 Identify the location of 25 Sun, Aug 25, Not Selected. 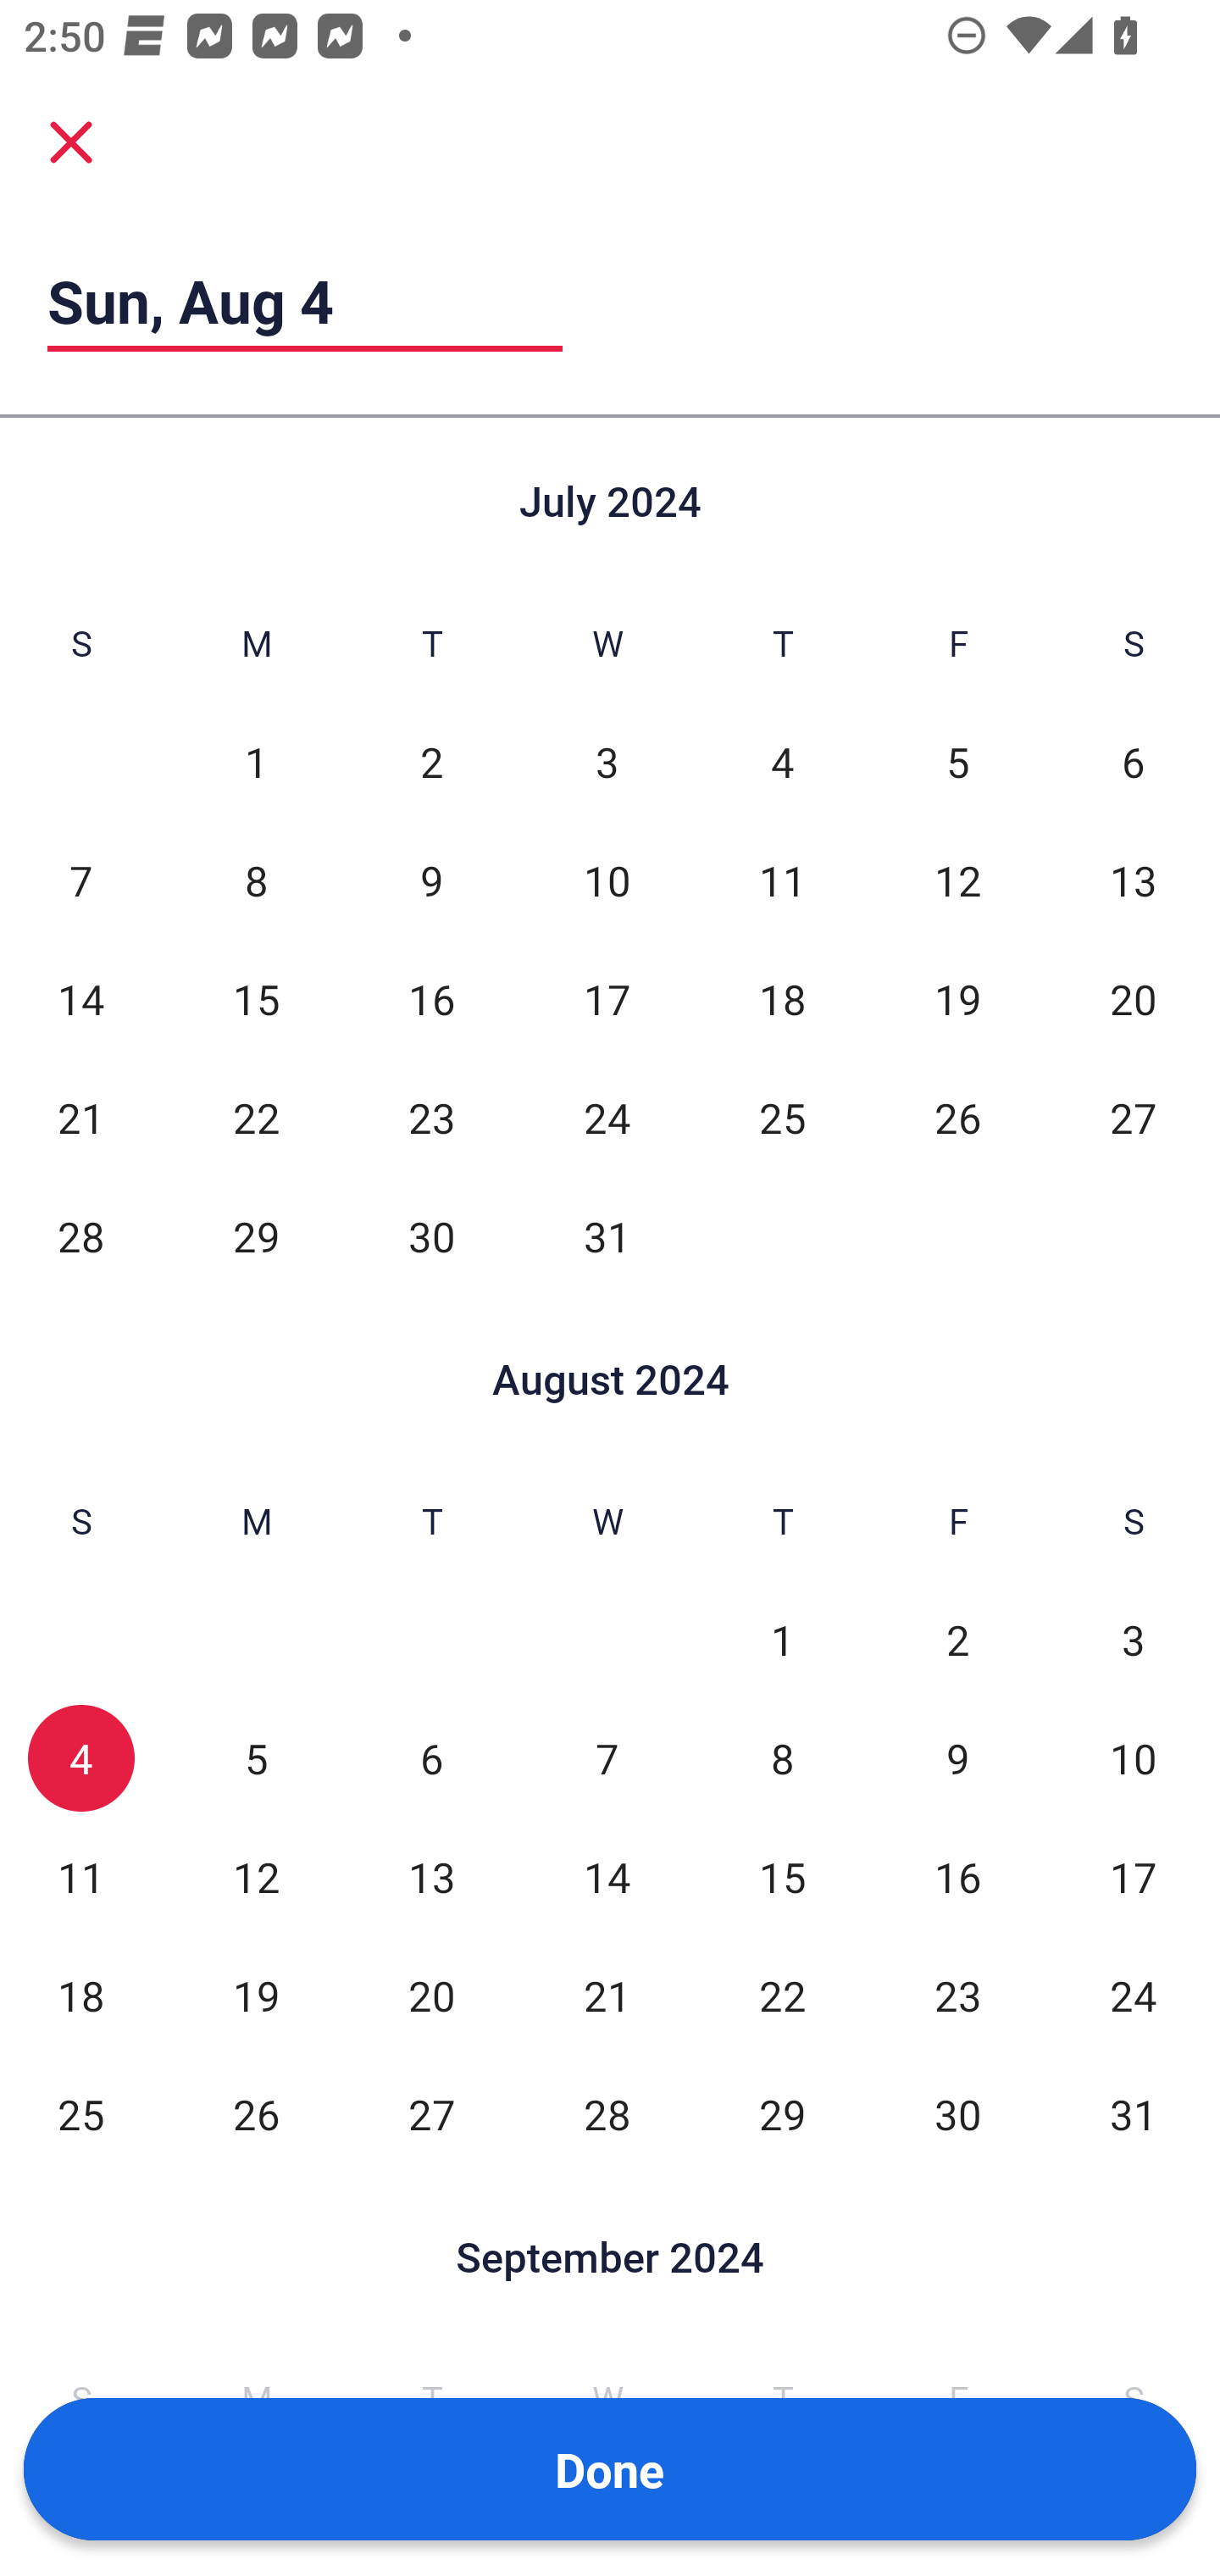
(80, 2114).